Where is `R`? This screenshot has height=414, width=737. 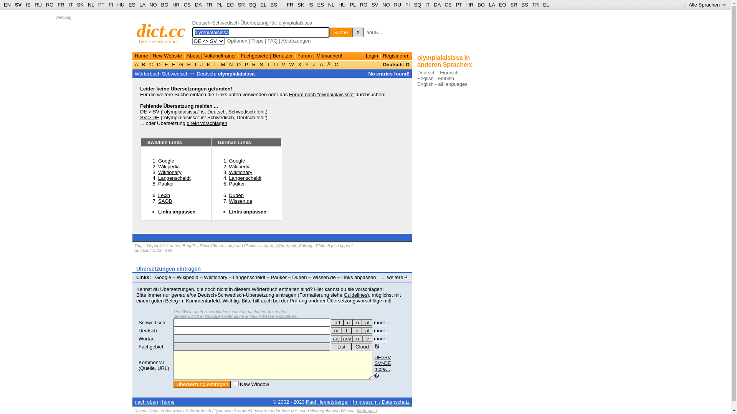
R is located at coordinates (254, 64).